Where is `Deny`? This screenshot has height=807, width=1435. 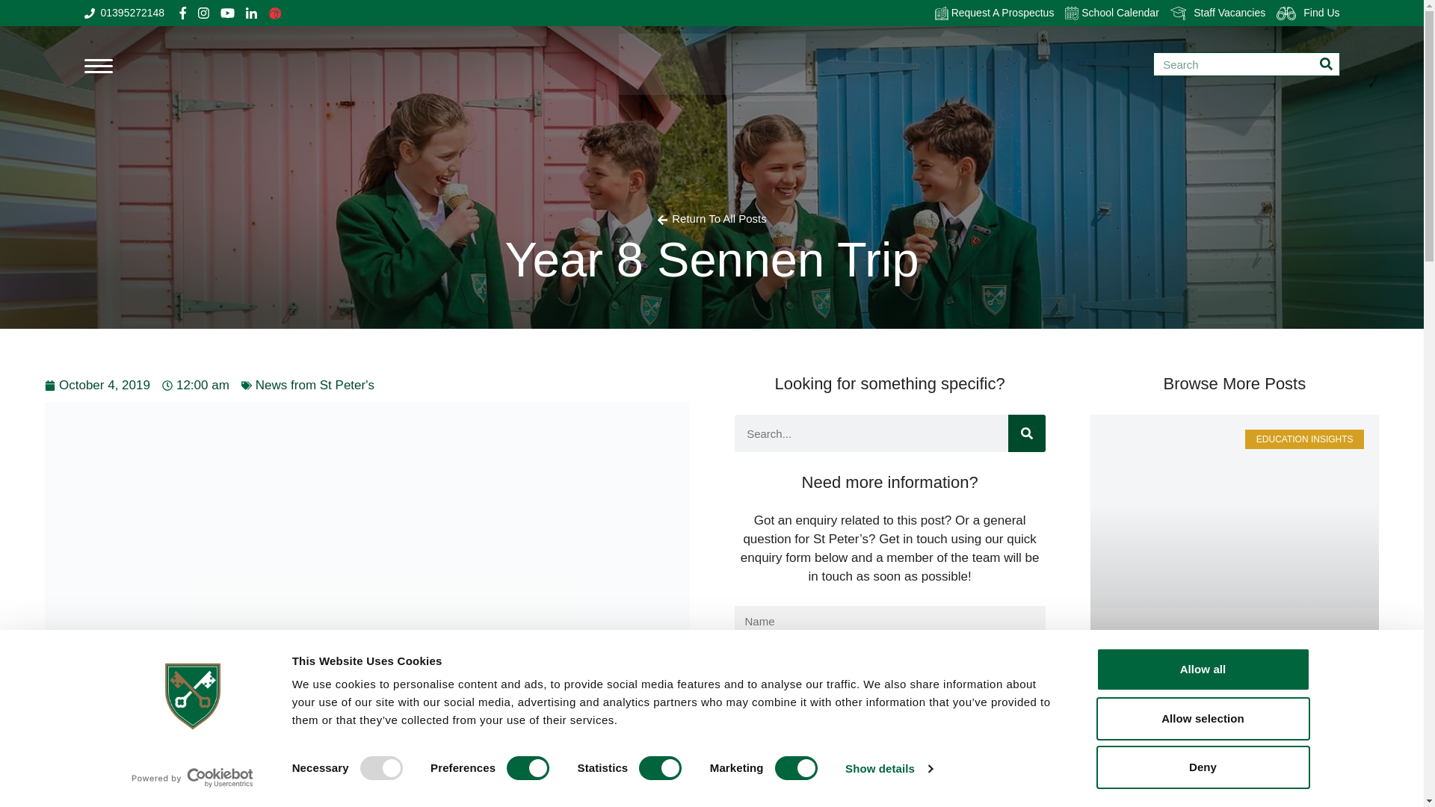
Deny is located at coordinates (1202, 767).